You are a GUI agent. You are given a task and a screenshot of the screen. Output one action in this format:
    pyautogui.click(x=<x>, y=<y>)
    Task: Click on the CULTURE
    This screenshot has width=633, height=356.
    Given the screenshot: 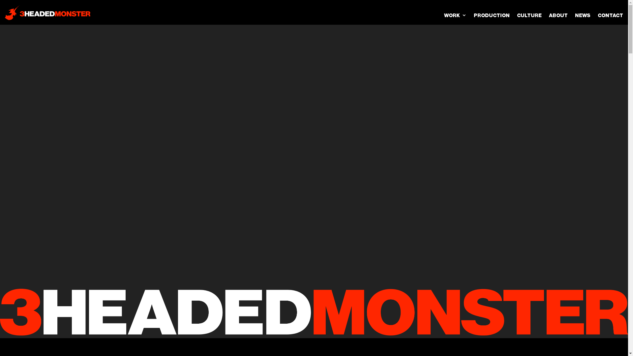 What is the action you would take?
    pyautogui.click(x=529, y=13)
    